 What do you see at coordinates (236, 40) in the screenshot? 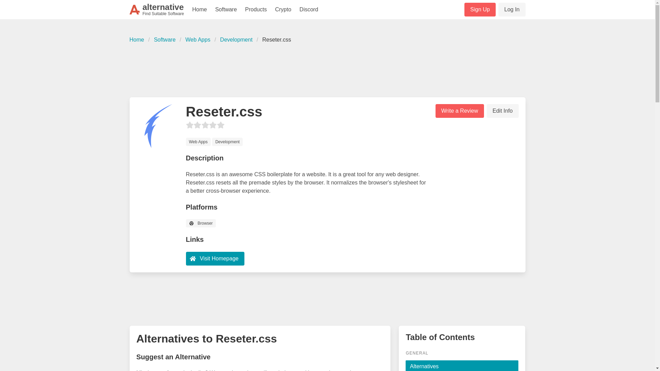
I see `Sign Up` at bounding box center [236, 40].